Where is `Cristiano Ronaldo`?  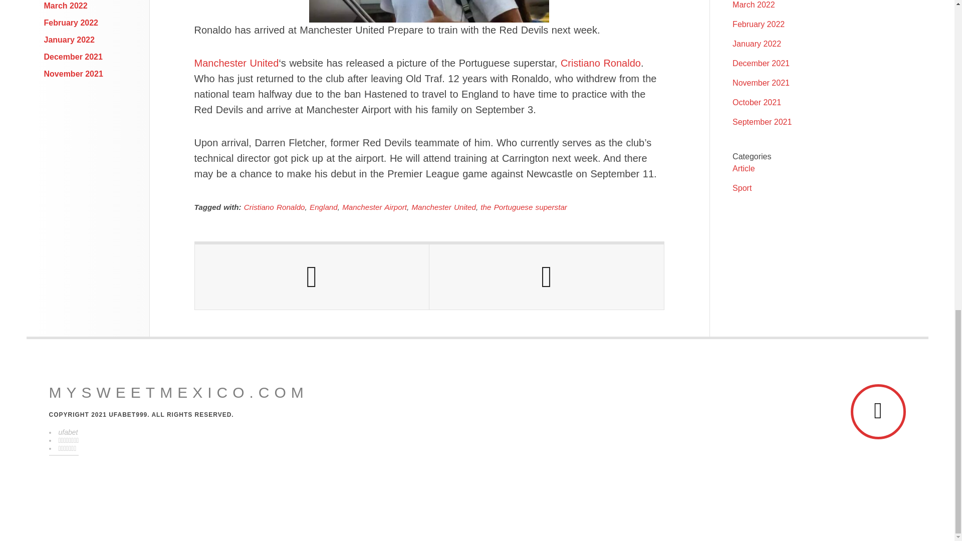
Cristiano Ronaldo is located at coordinates (600, 63).